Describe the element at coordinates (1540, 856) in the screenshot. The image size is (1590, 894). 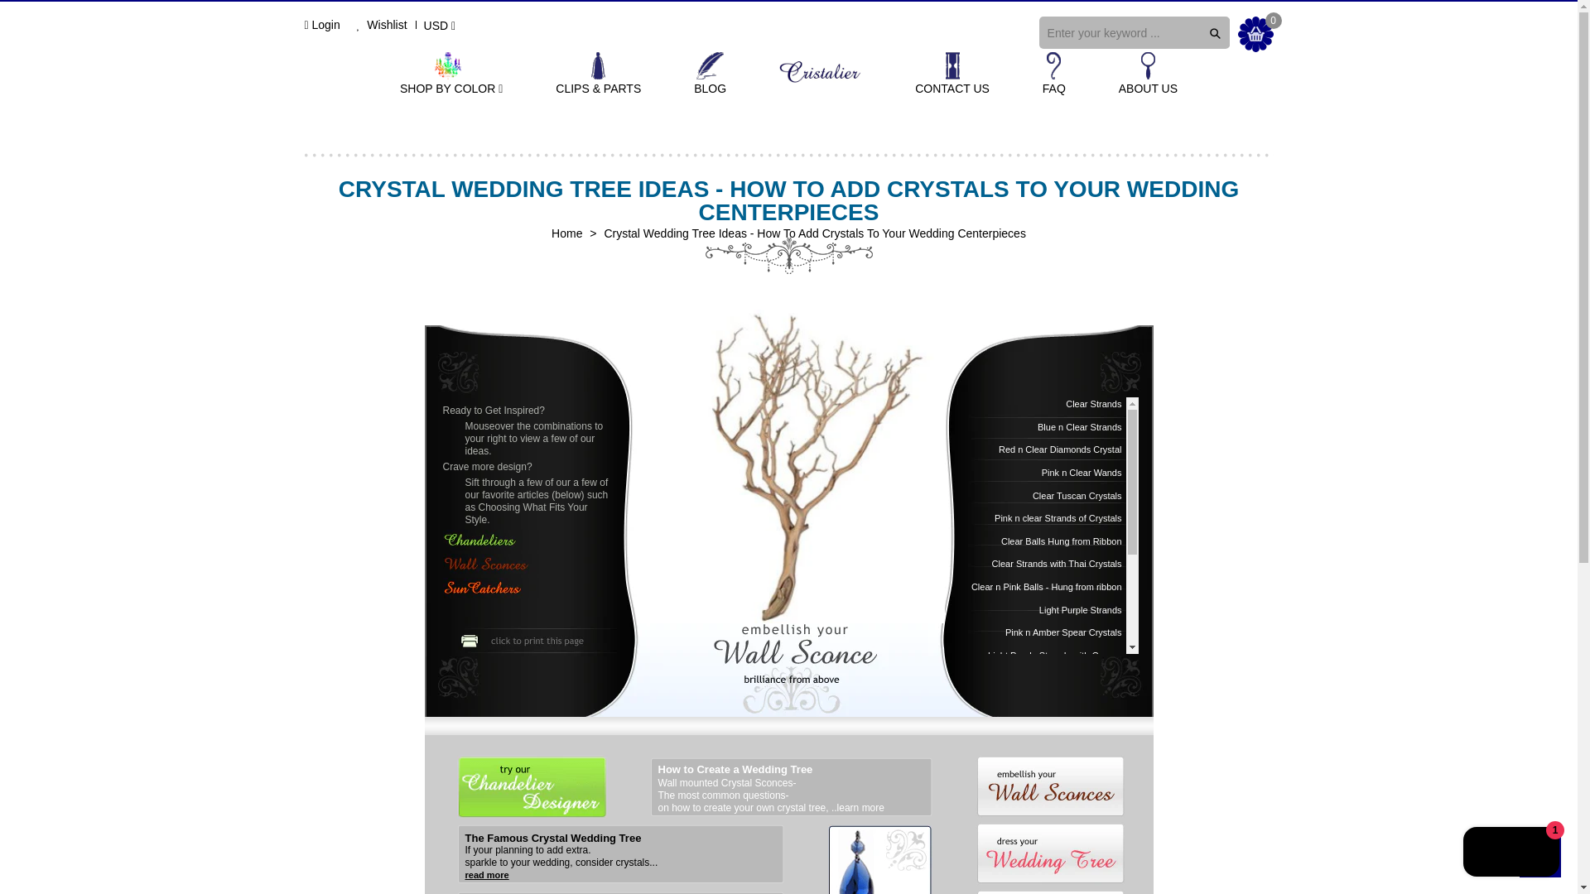
I see `Scroll to Top` at that location.